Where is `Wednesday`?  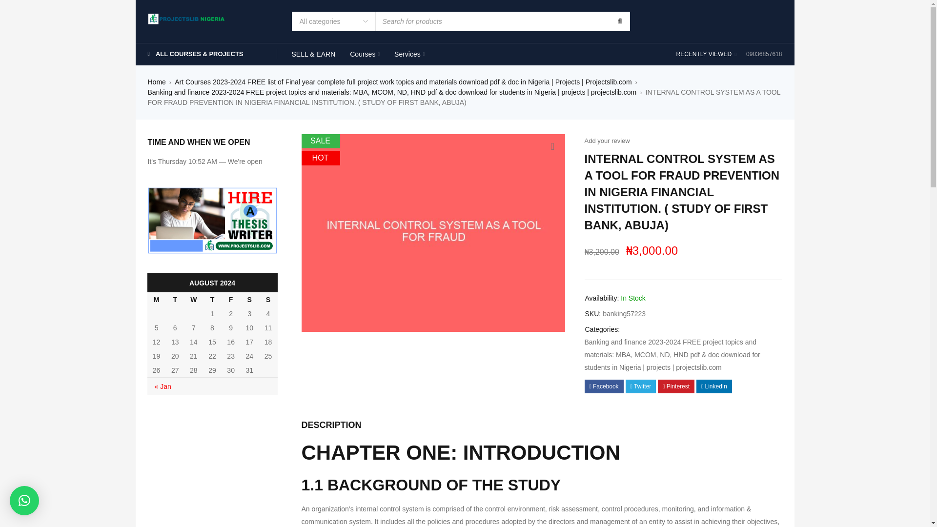 Wednesday is located at coordinates (194, 299).